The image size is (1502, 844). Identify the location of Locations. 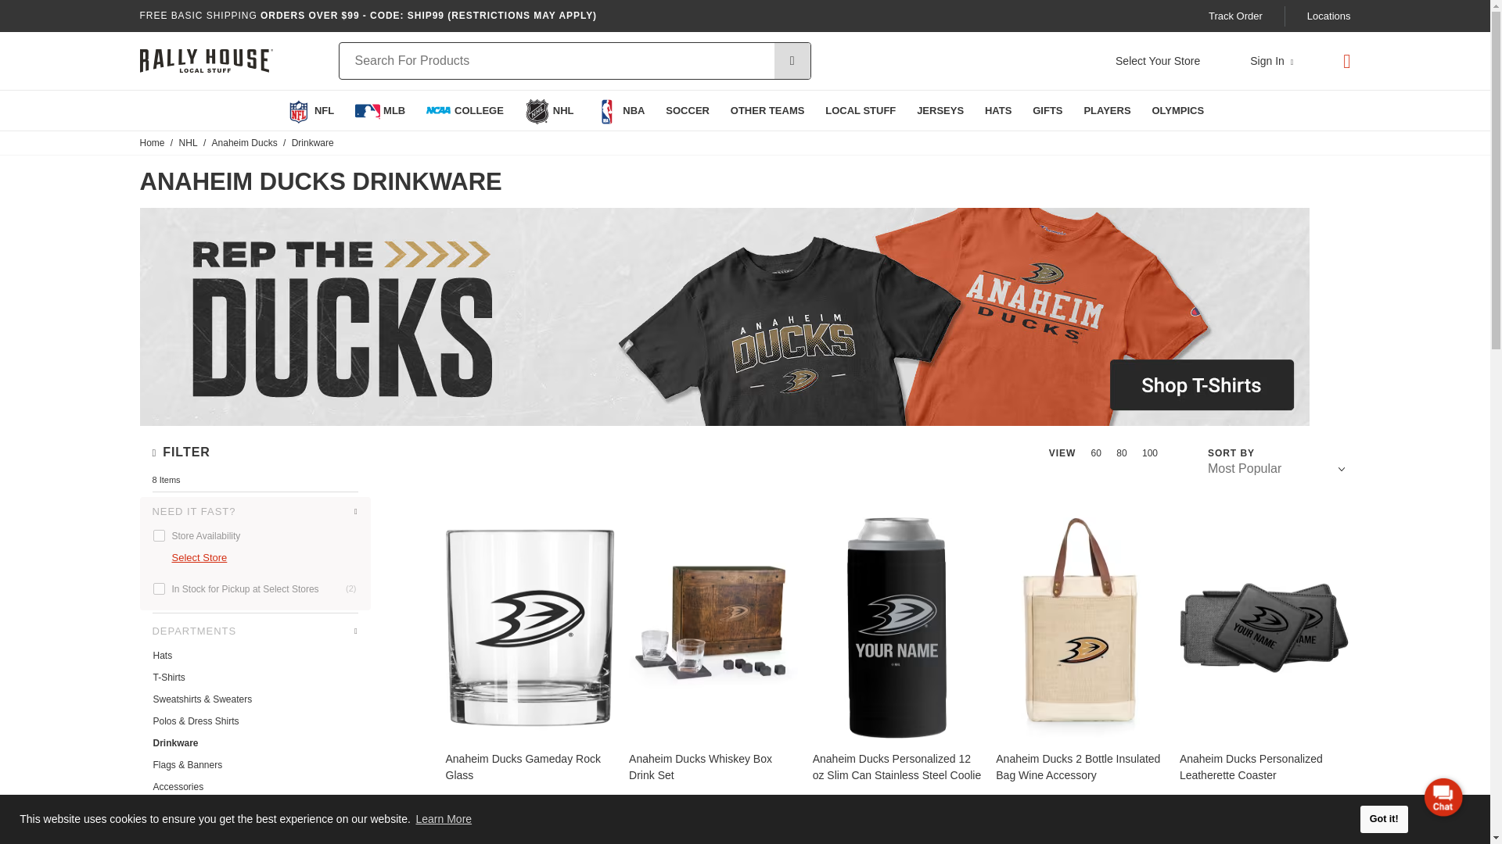
(1328, 16).